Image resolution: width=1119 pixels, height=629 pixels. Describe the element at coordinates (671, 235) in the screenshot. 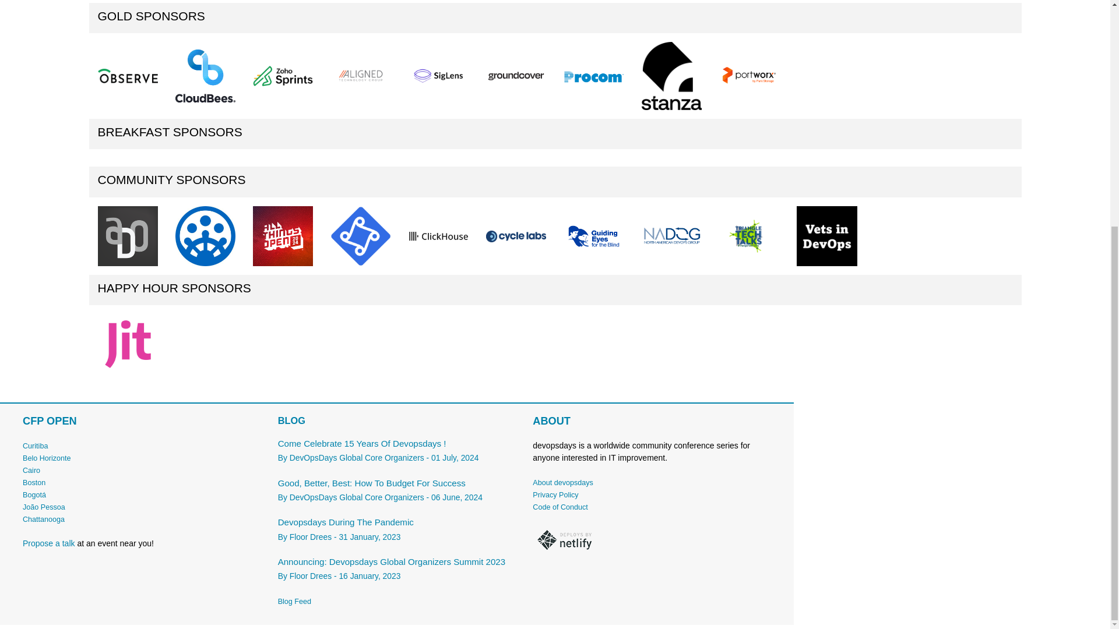

I see `North American DevOps Group` at that location.